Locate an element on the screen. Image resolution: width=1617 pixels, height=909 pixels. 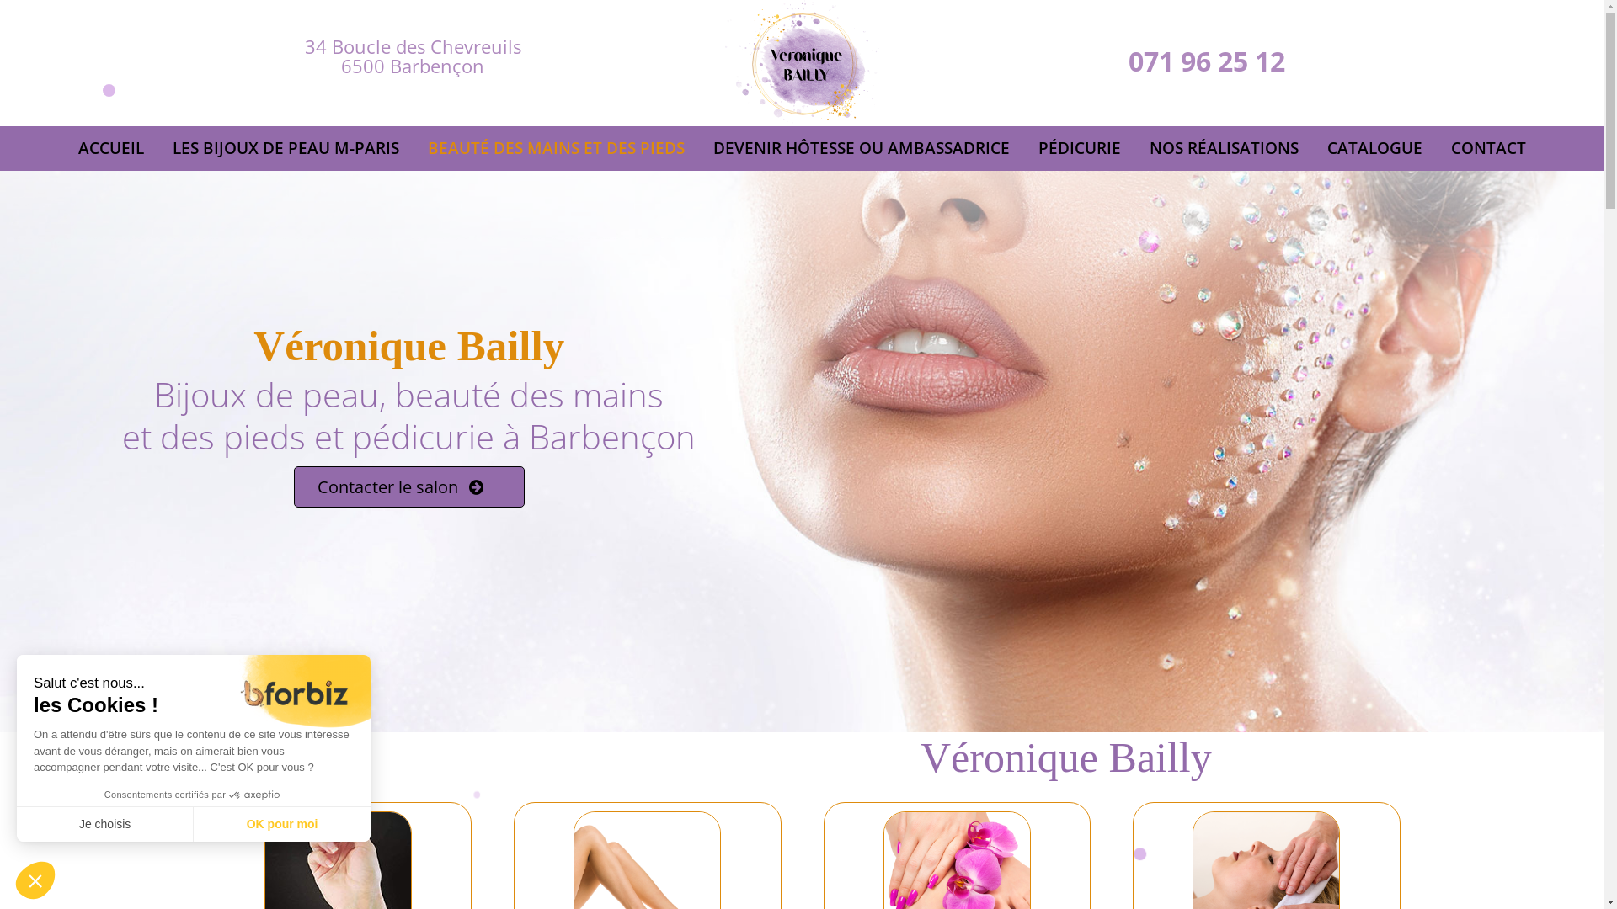
071 96 25 12 is located at coordinates (1207, 61).